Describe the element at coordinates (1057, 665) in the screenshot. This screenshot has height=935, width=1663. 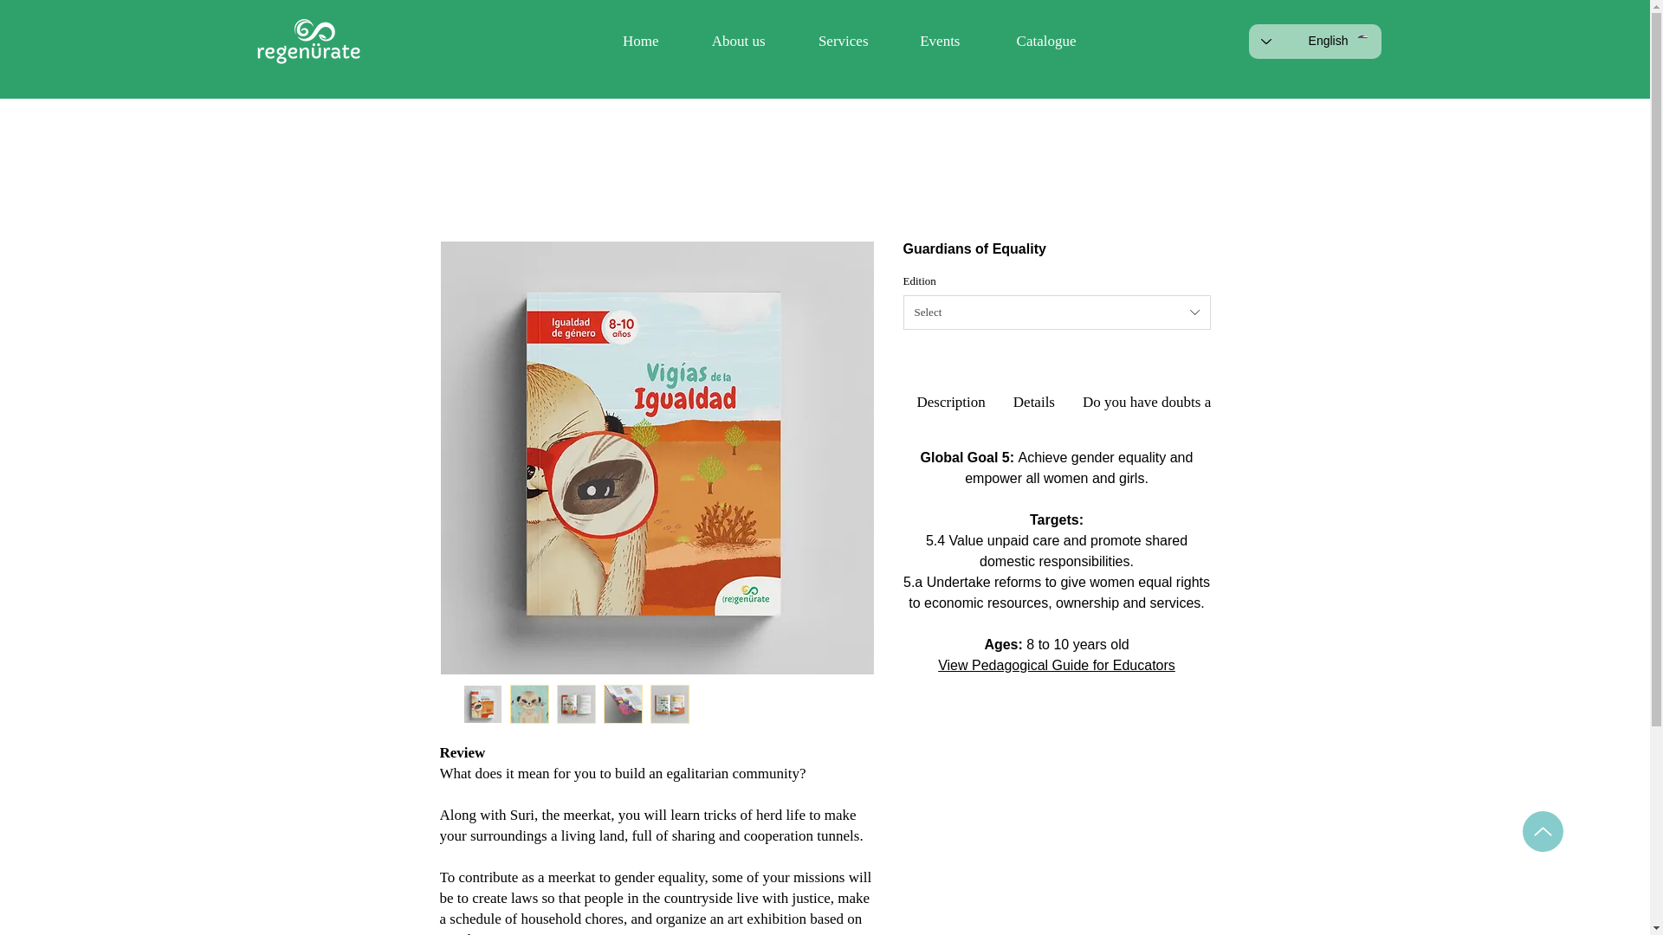
I see `View Pedagogical Guide for Educators` at that location.